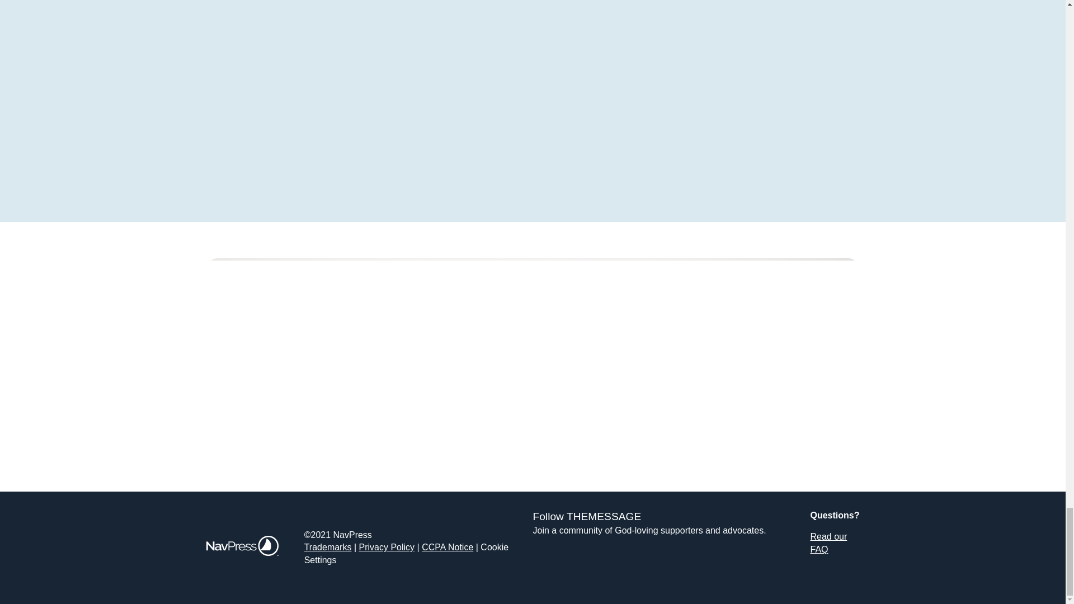  What do you see at coordinates (387, 547) in the screenshot?
I see `Privacy Policy` at bounding box center [387, 547].